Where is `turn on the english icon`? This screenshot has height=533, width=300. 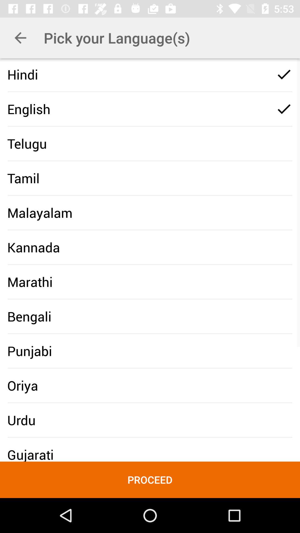 turn on the english icon is located at coordinates (29, 109).